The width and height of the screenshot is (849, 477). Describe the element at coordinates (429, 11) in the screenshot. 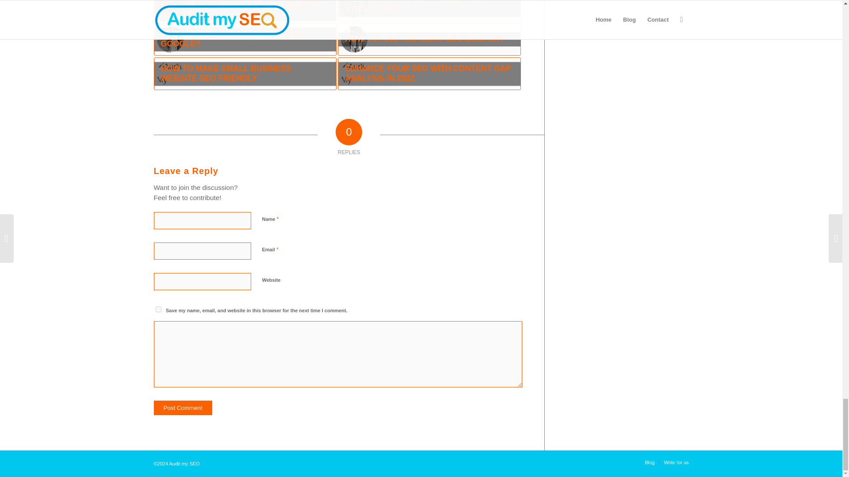

I see `HOW TO CREATE SEO FRIENDLY URL STRUCTURE?` at that location.